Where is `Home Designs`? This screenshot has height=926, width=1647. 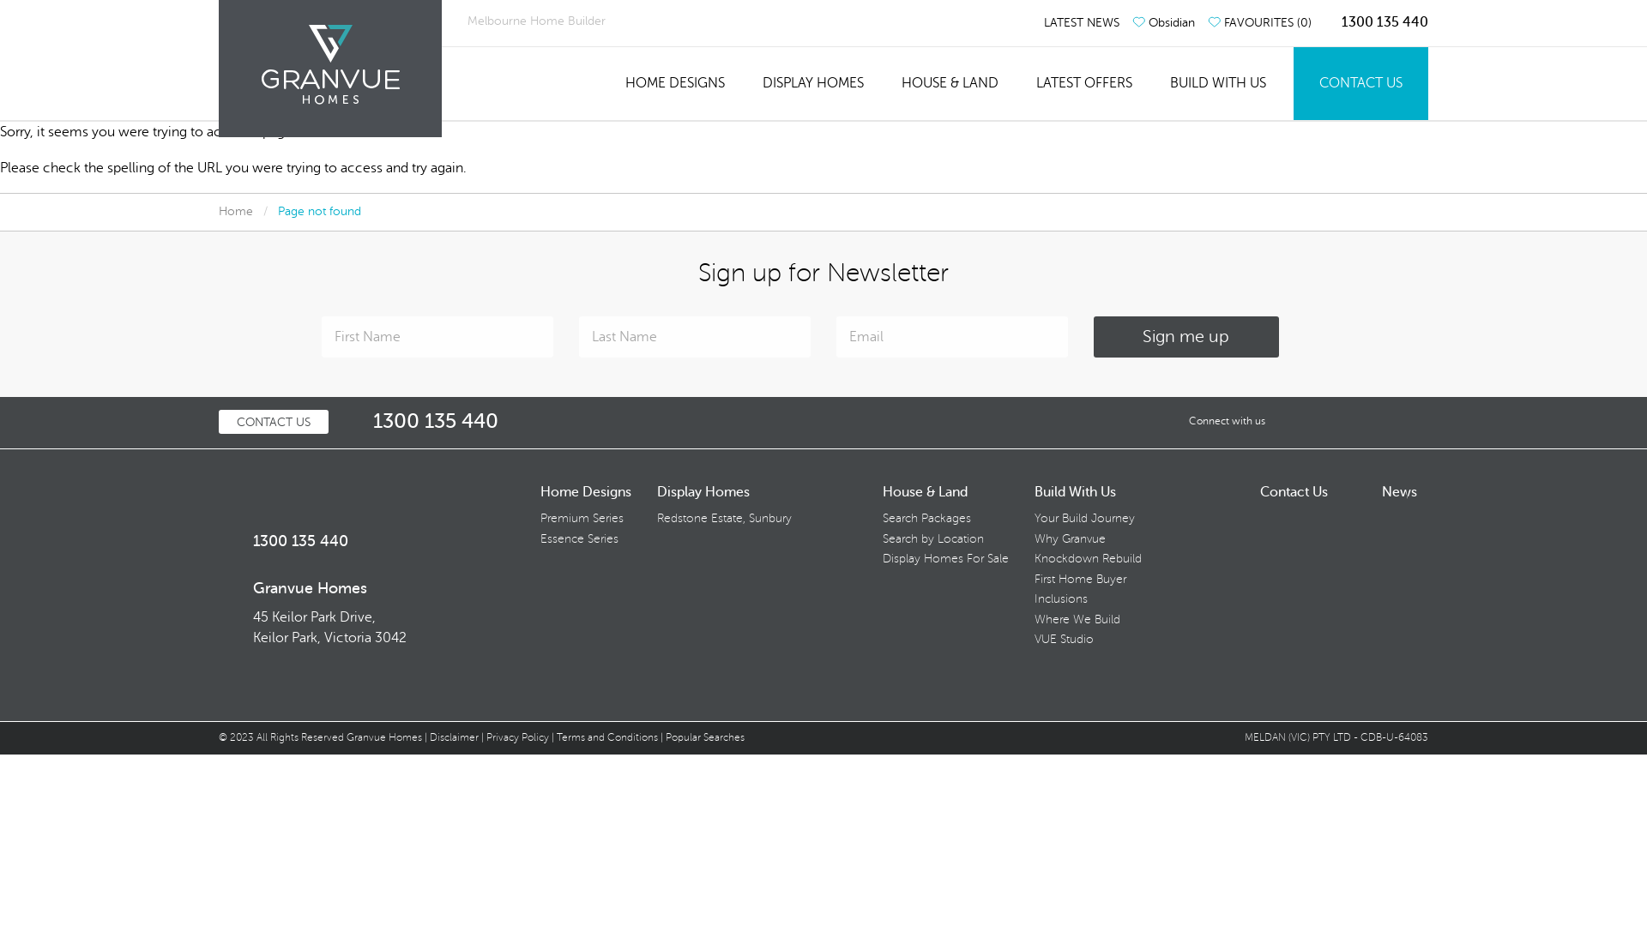
Home Designs is located at coordinates (586, 492).